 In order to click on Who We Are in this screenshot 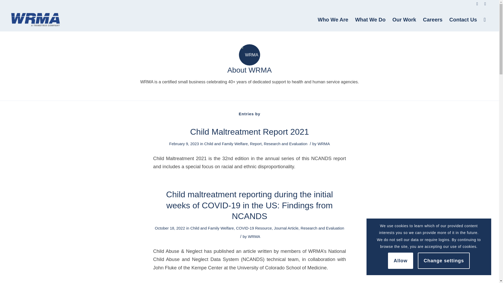, I will do `click(333, 19)`.